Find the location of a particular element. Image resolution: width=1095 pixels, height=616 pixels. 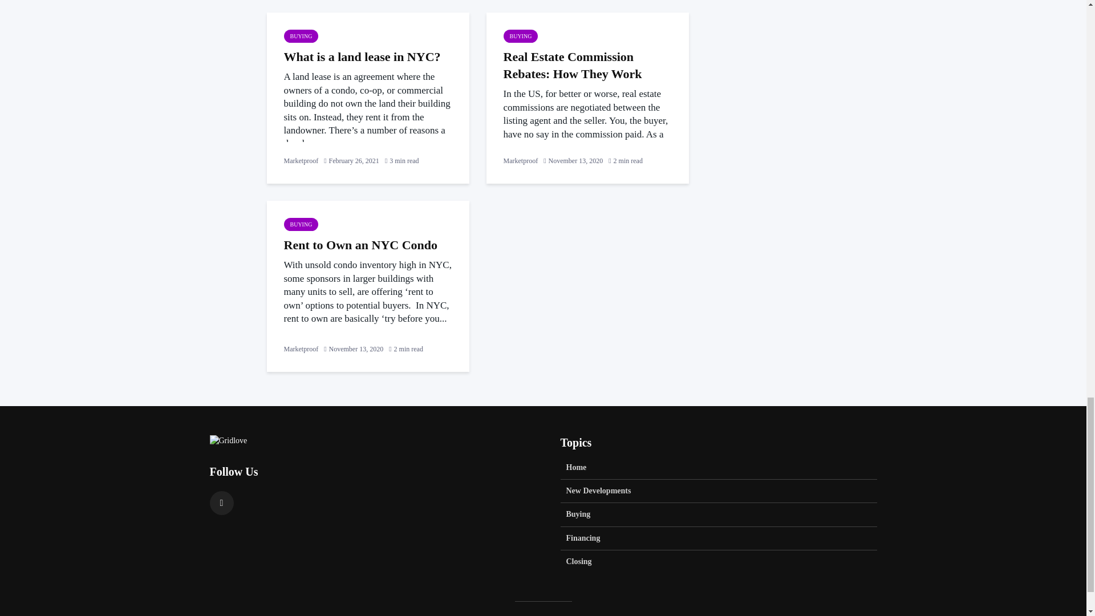

Marketproof is located at coordinates (301, 161).